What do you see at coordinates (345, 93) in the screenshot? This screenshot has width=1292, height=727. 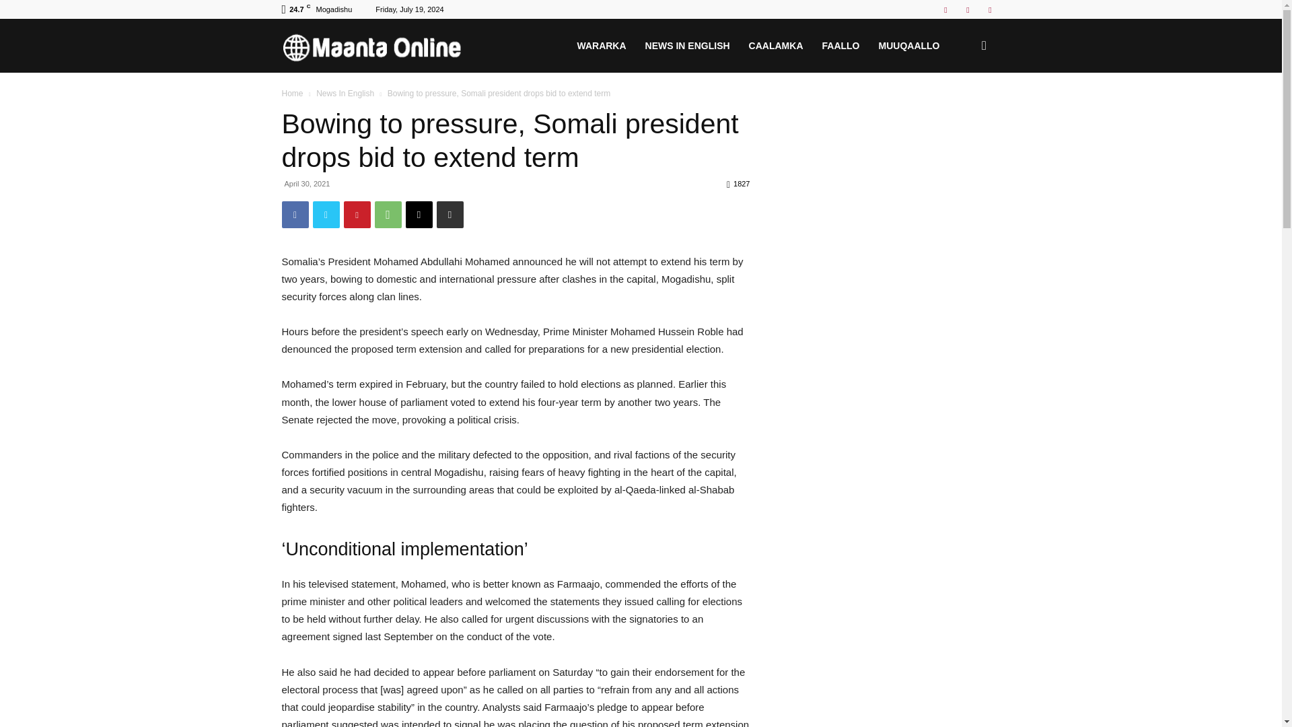 I see `News In English` at bounding box center [345, 93].